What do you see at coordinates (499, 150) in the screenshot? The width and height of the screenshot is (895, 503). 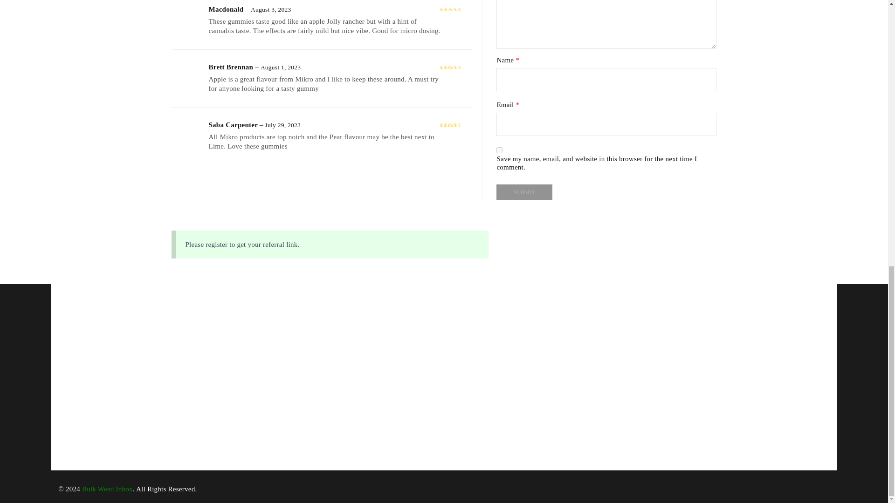 I see `yes` at bounding box center [499, 150].